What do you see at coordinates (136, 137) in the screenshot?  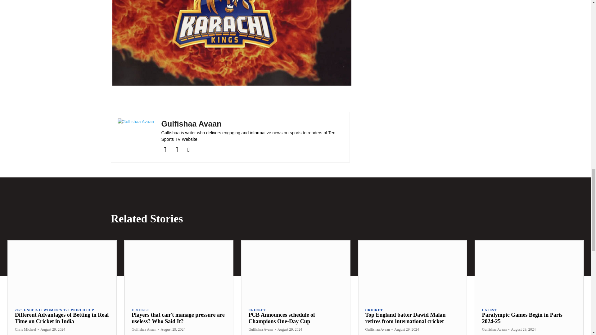 I see `Gulfishaa Avaan` at bounding box center [136, 137].